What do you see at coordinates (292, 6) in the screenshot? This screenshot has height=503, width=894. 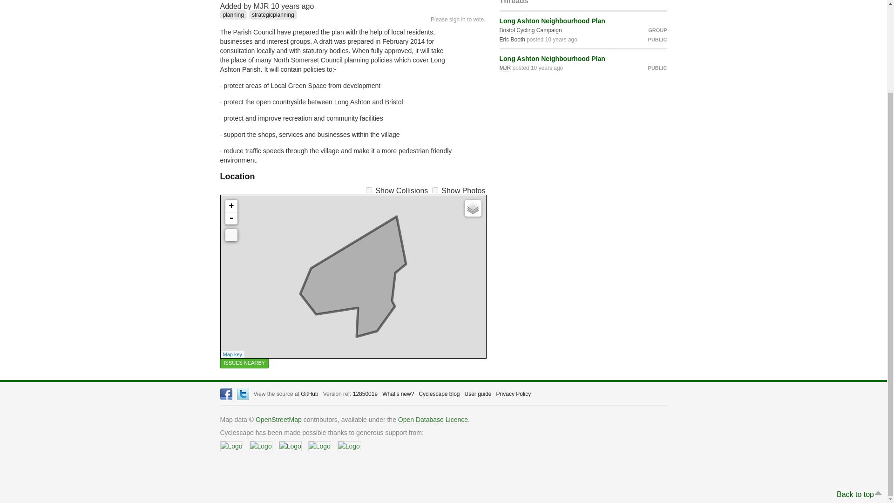 I see `22 August, 2014 11:32` at bounding box center [292, 6].